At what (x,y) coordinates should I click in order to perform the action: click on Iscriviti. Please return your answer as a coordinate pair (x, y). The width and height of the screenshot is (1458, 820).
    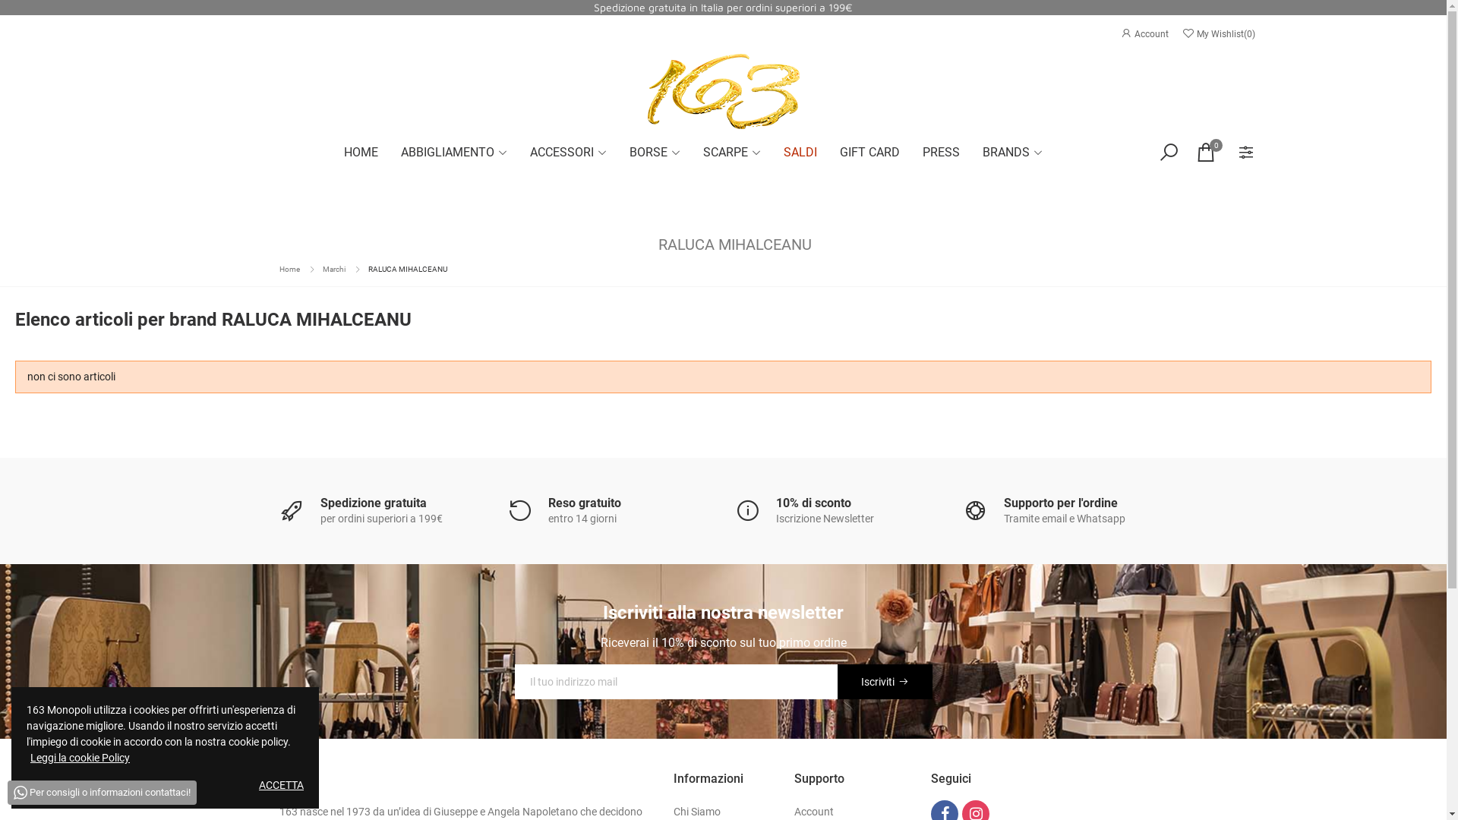
    Looking at the image, I should click on (884, 681).